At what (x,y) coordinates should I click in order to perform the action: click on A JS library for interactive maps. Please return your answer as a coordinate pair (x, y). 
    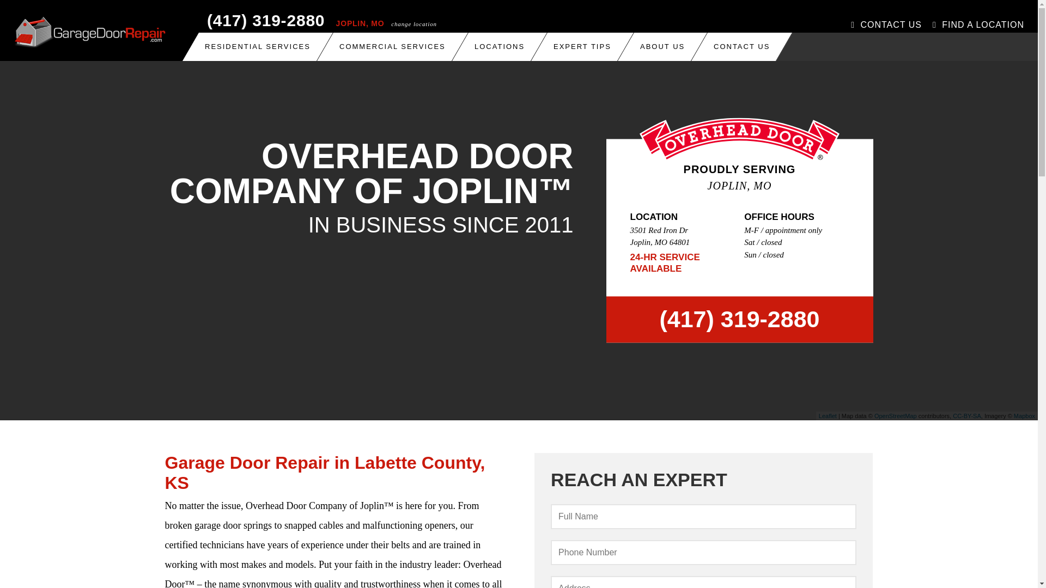
    Looking at the image, I should click on (828, 416).